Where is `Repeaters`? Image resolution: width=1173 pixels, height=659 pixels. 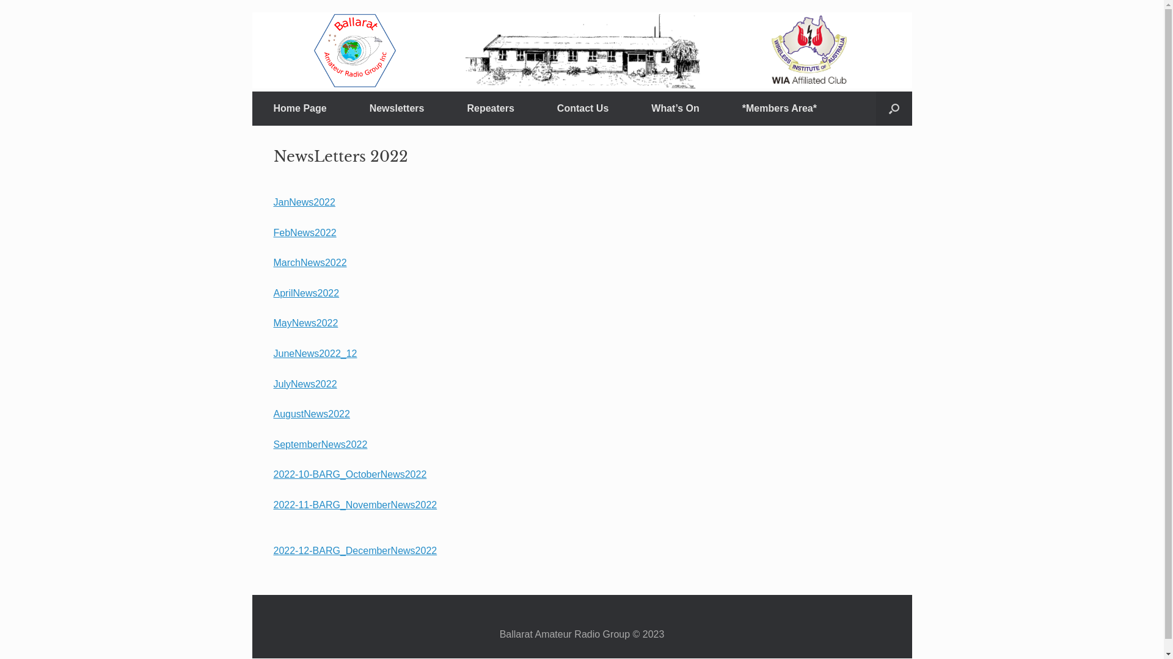 Repeaters is located at coordinates (490, 109).